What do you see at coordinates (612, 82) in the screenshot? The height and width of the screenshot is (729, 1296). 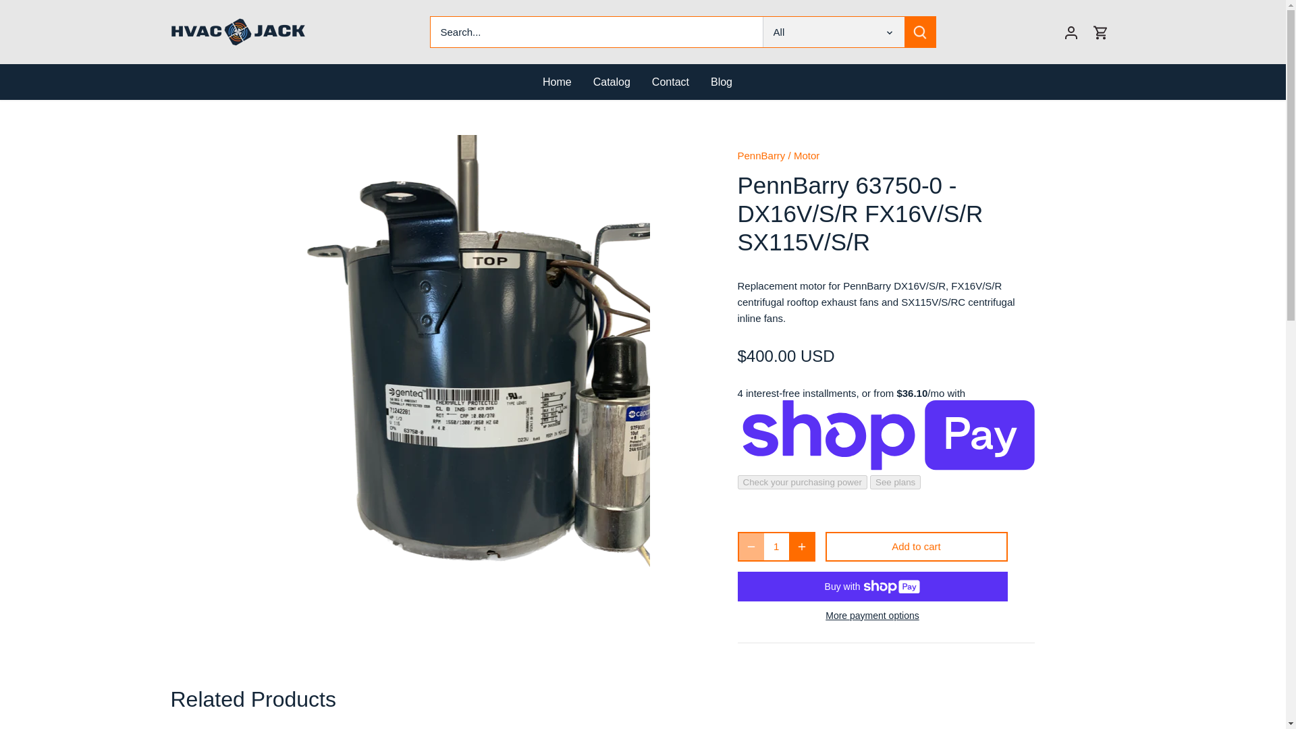 I see `Catalog` at bounding box center [612, 82].